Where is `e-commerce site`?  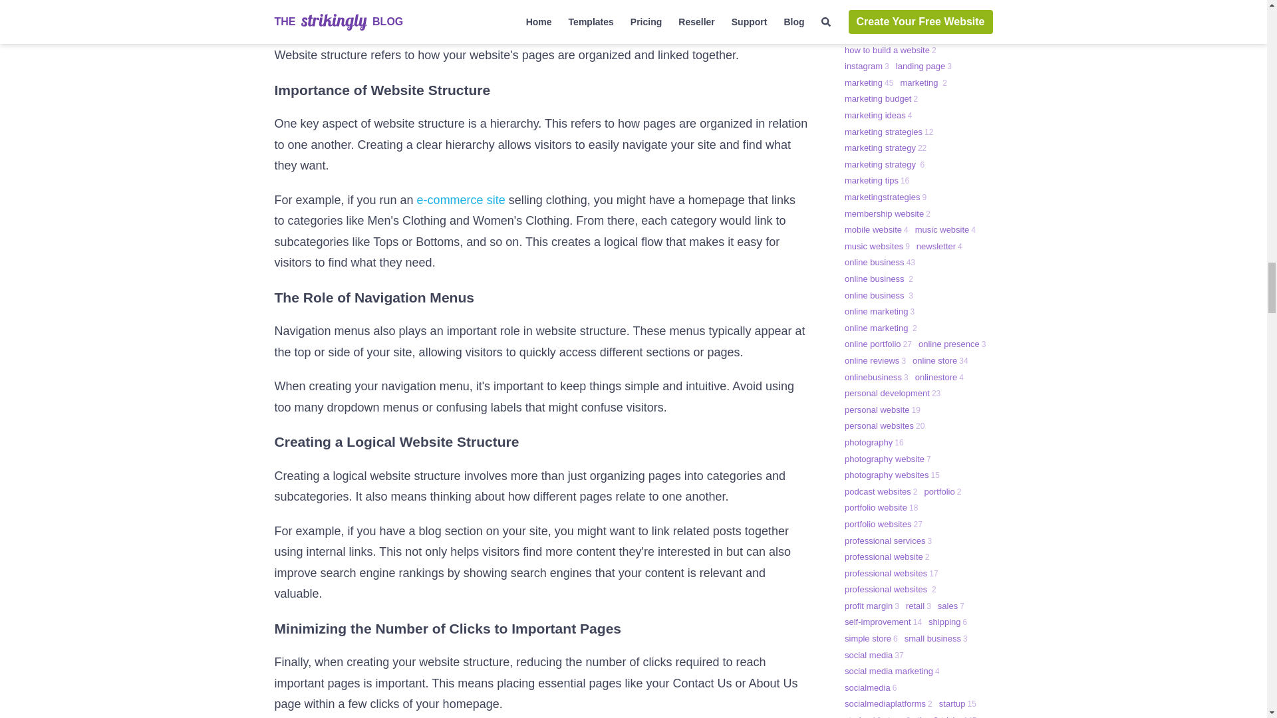
e-commerce site is located at coordinates (462, 199).